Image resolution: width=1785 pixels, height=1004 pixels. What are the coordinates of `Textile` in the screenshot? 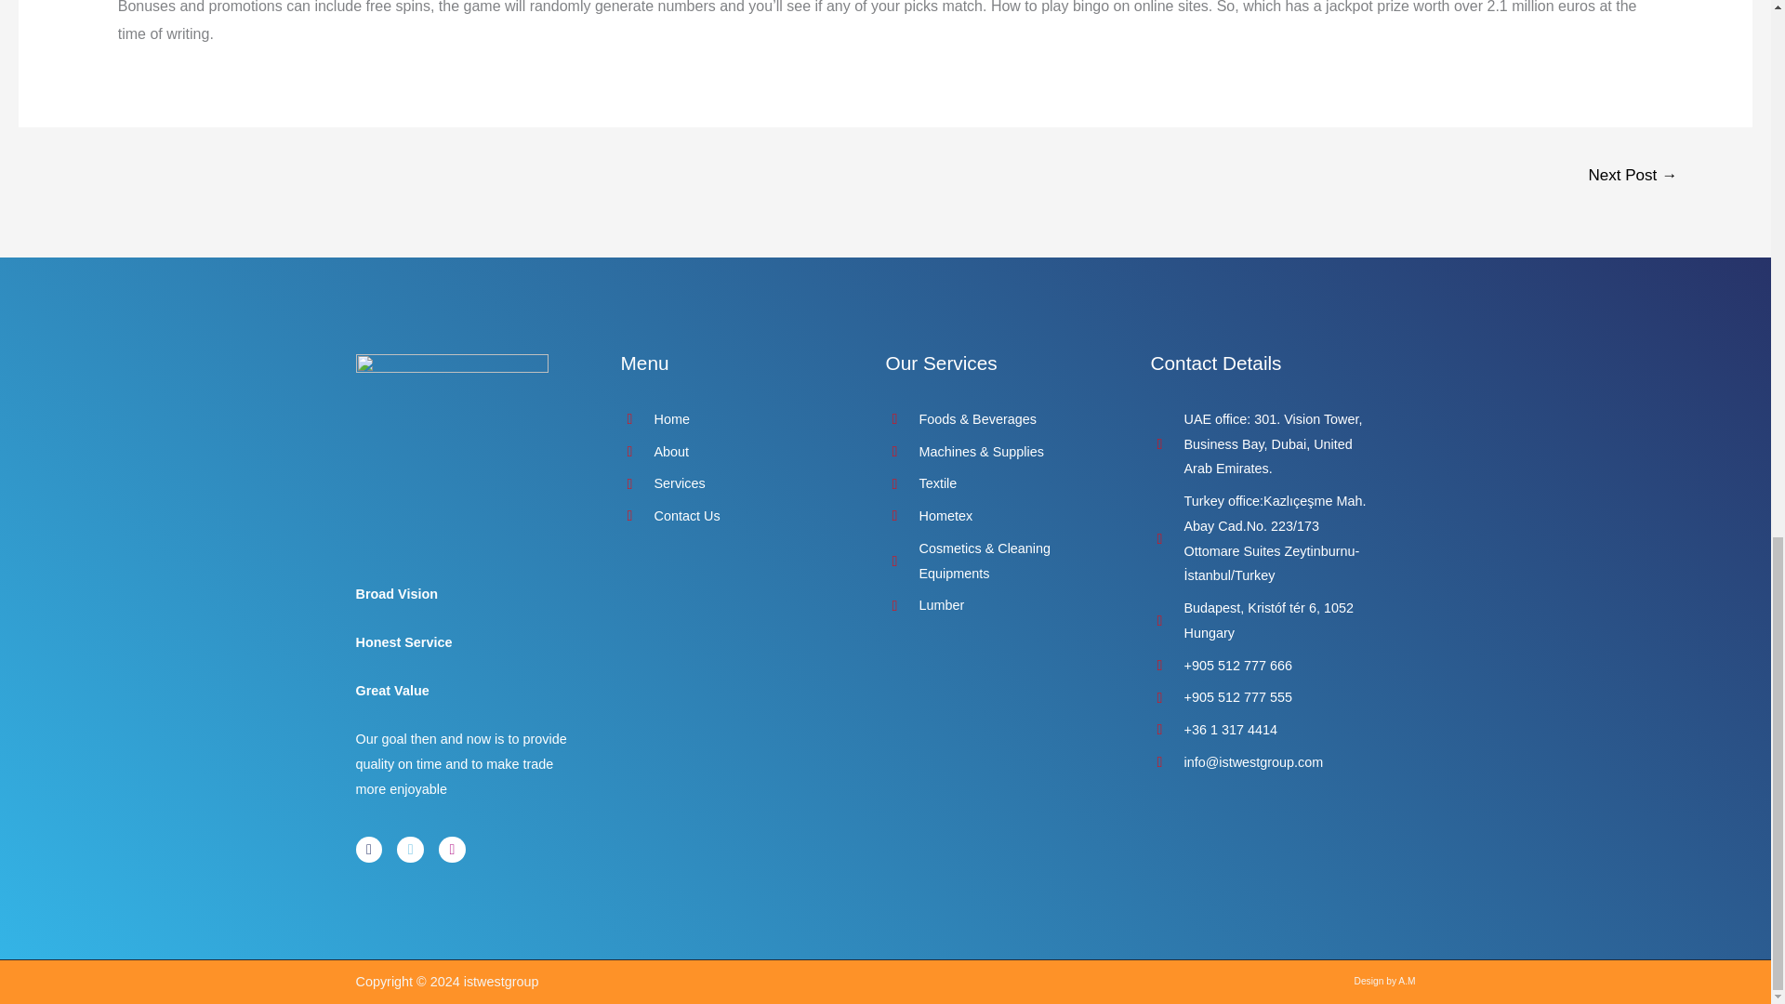 It's located at (998, 483).